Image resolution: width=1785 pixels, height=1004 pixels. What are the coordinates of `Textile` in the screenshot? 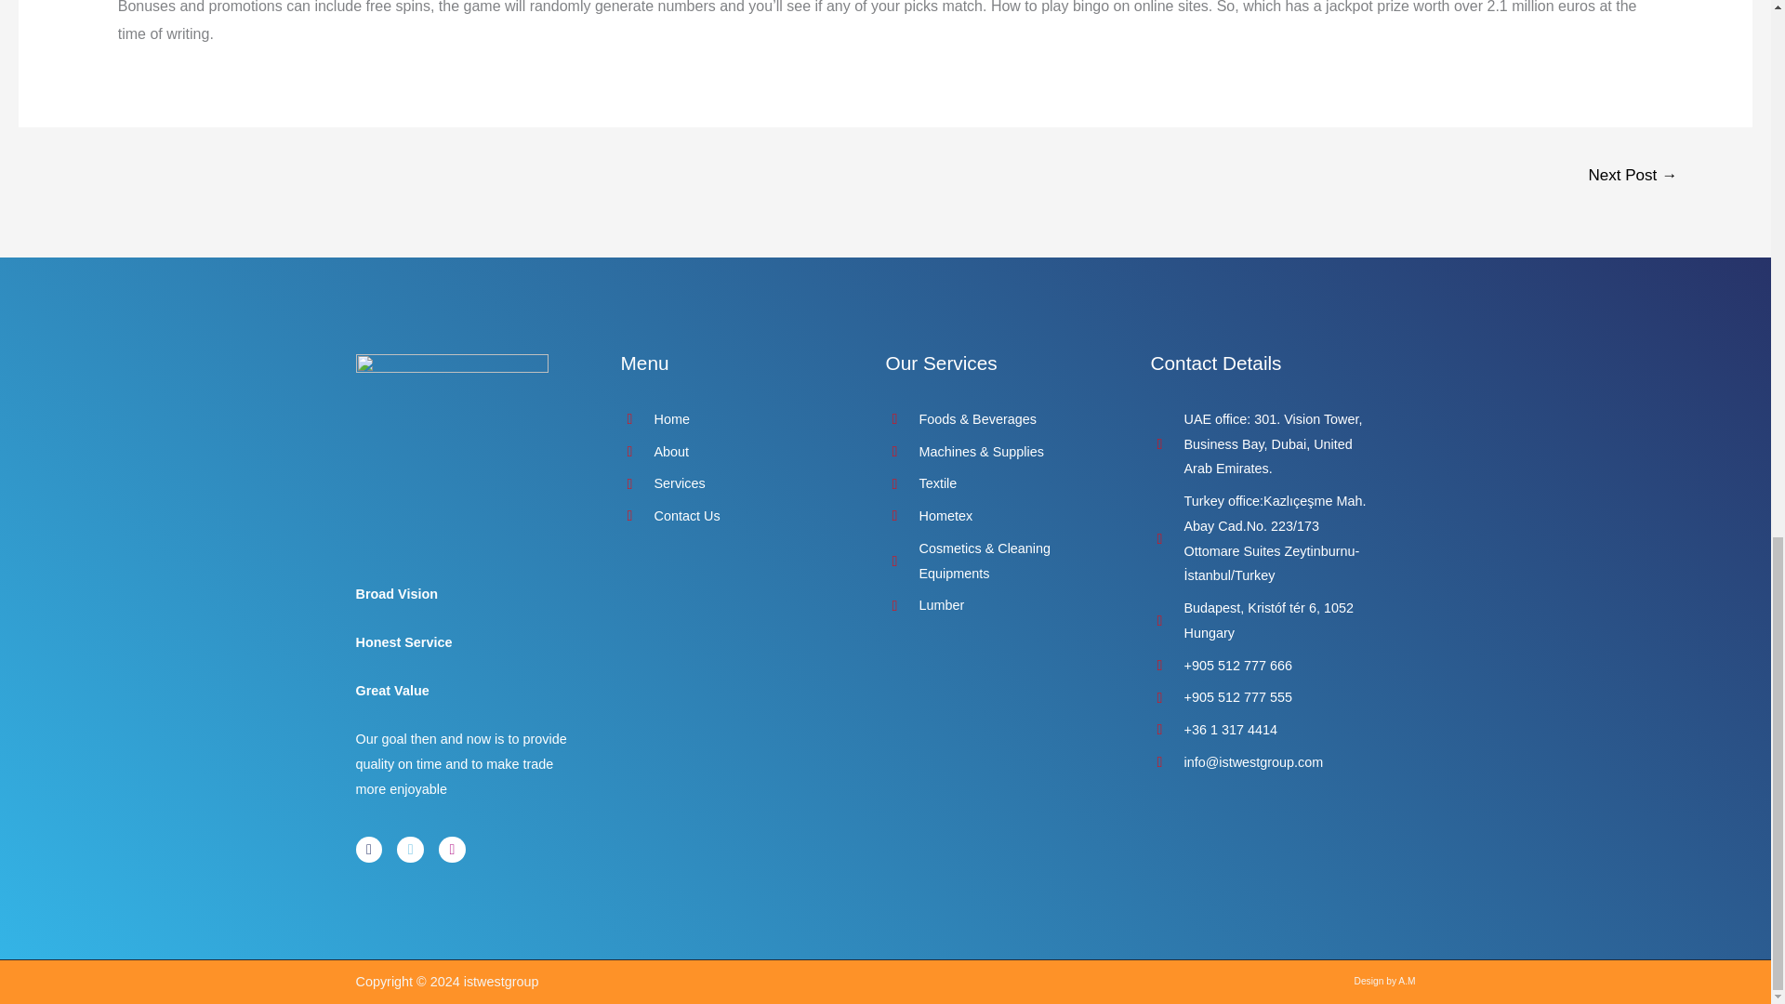 It's located at (998, 483).